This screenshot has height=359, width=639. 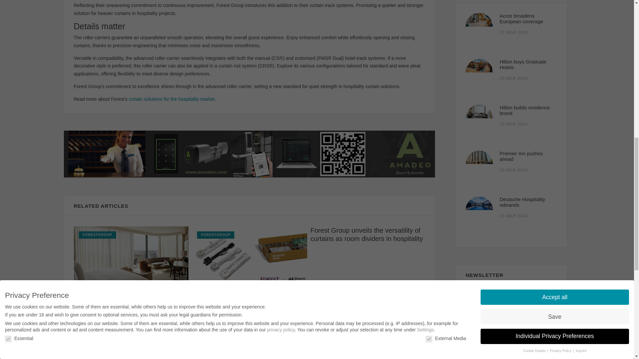 What do you see at coordinates (521, 156) in the screenshot?
I see `Premier Inn pushes ahead` at bounding box center [521, 156].